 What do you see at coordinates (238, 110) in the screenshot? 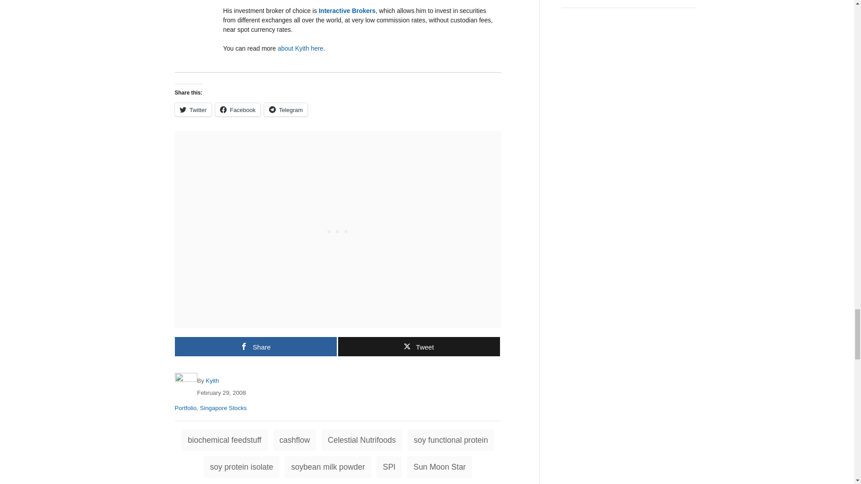
I see `Click to share on Facebook` at bounding box center [238, 110].